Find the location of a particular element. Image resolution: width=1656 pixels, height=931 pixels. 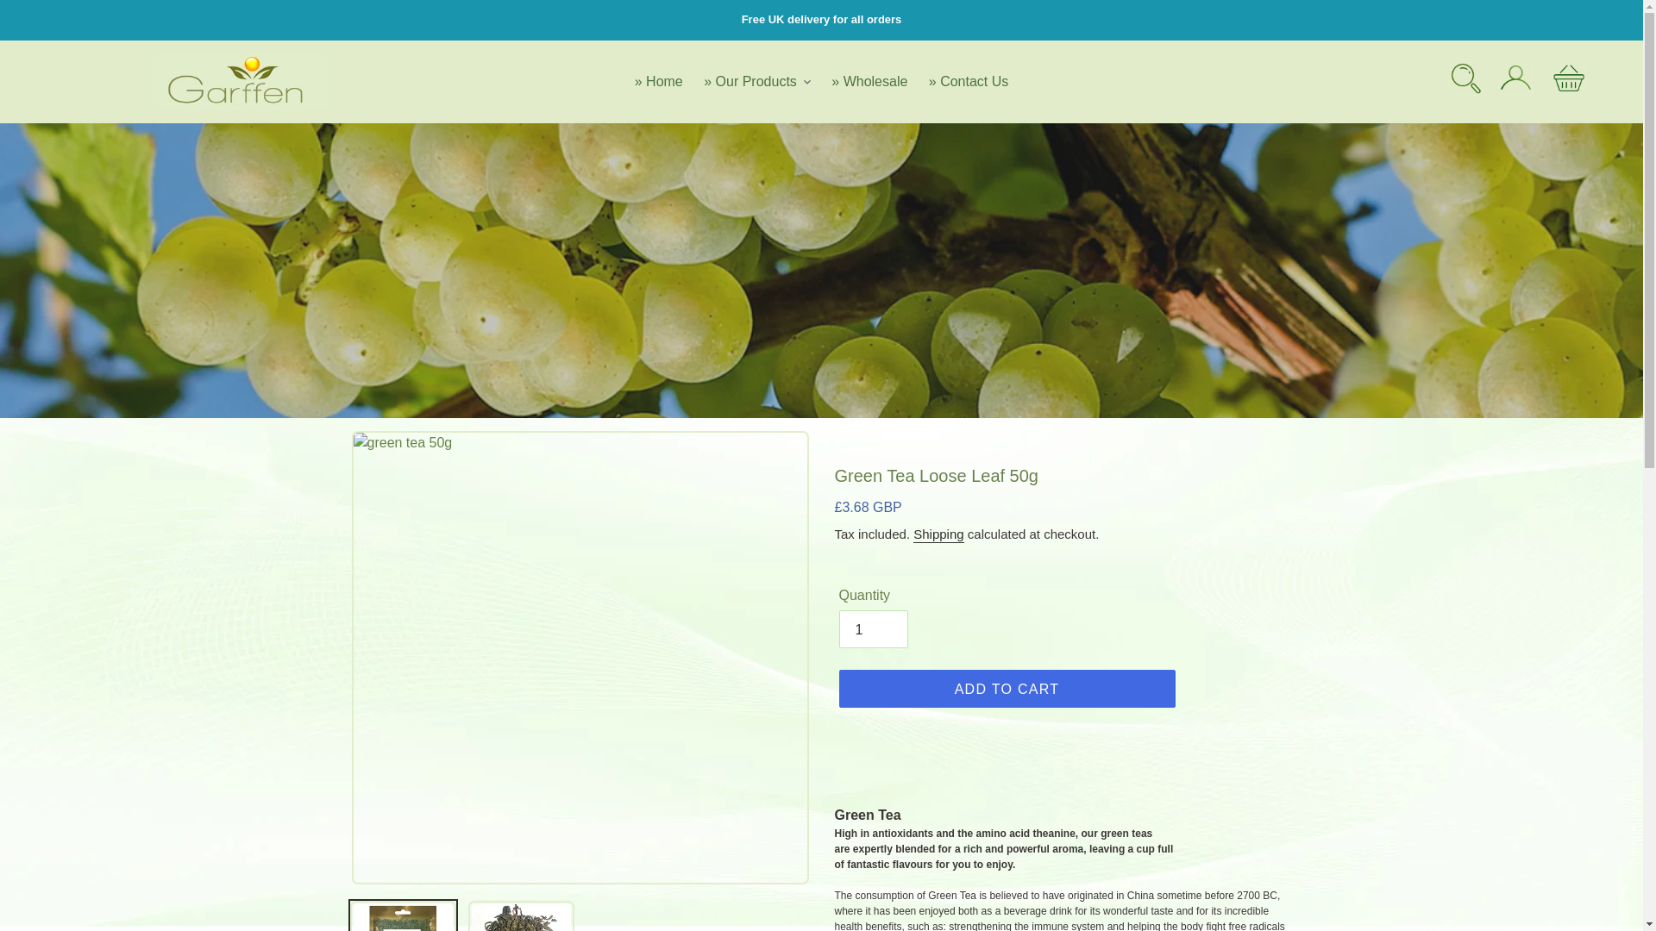

Cart is located at coordinates (1568, 81).